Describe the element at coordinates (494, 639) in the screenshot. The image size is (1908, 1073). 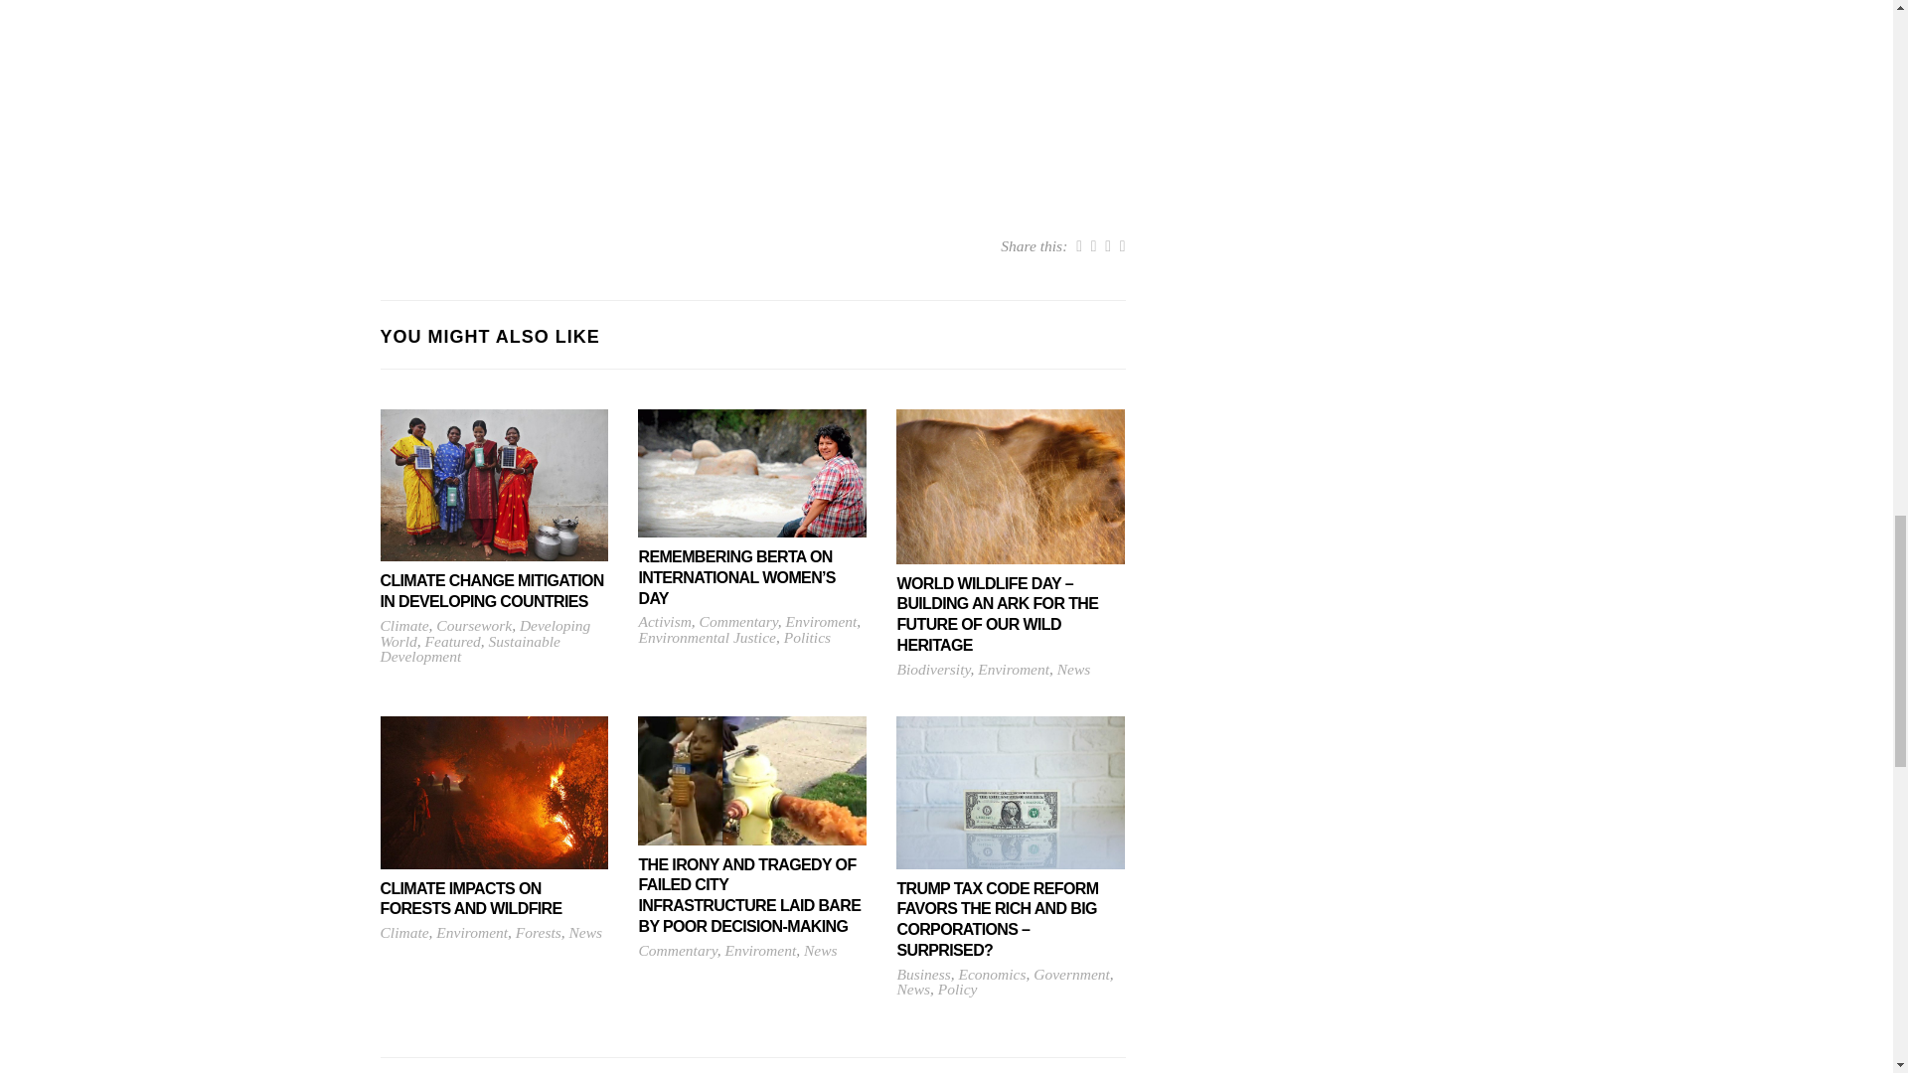
I see `Climate Change Mitigation in Developing Countries` at that location.